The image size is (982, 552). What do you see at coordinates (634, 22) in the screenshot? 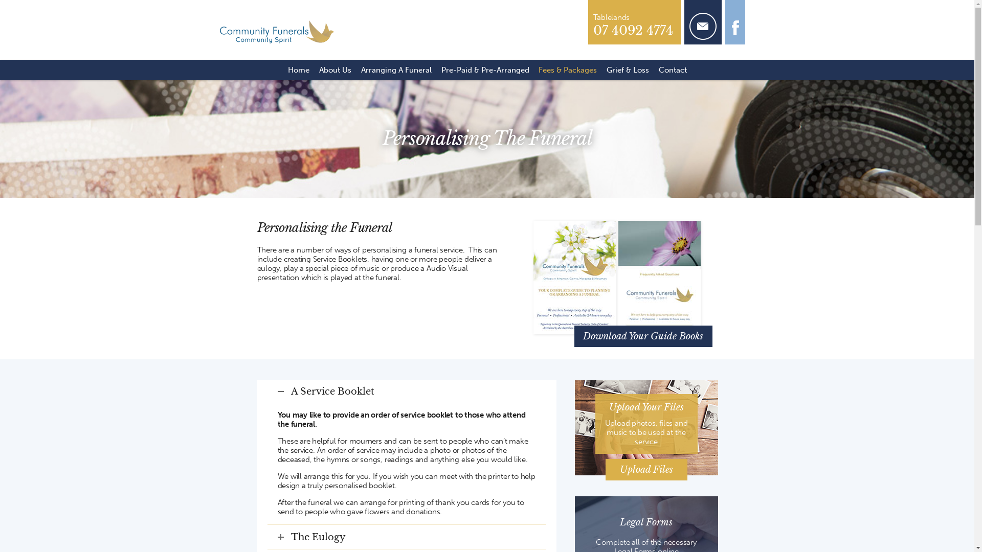
I see `Tablelands
07 4092 4774` at bounding box center [634, 22].